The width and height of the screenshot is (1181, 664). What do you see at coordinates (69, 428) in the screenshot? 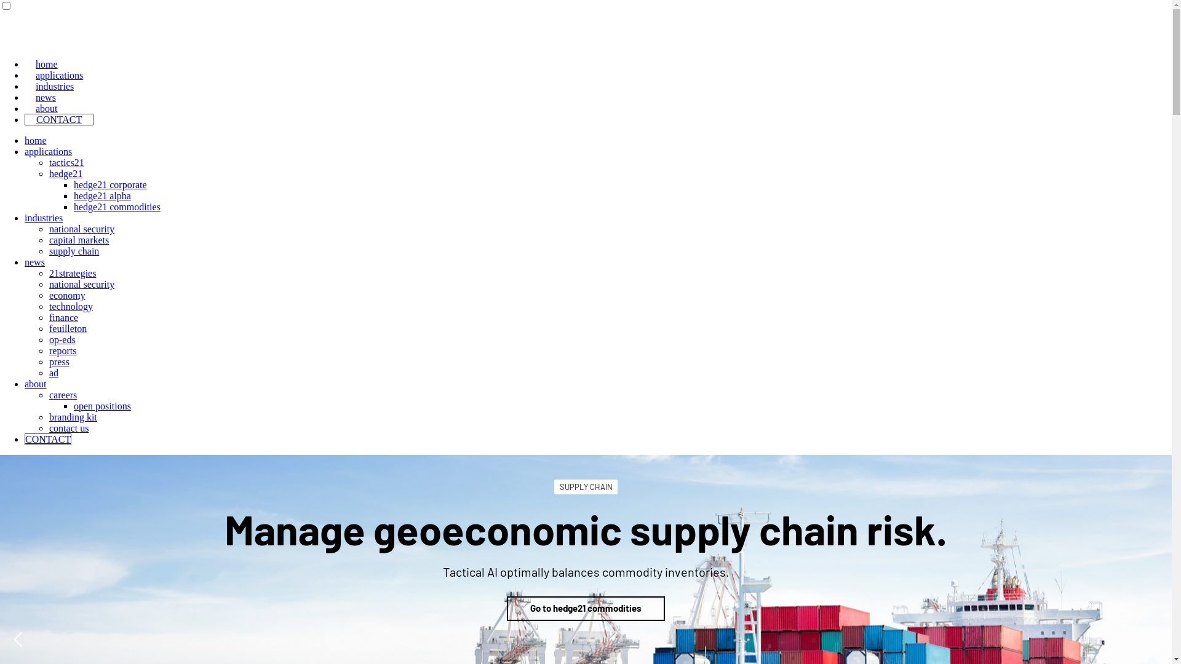
I see `contact us` at bounding box center [69, 428].